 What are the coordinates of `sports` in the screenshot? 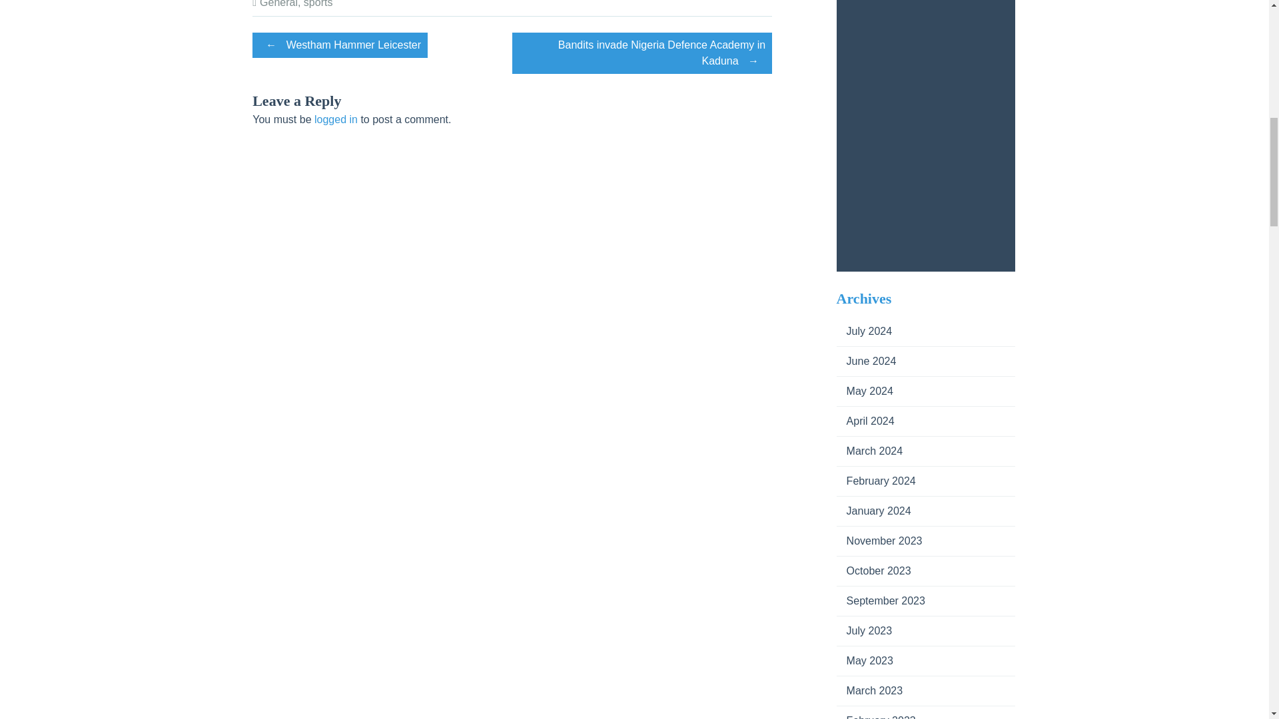 It's located at (318, 4).